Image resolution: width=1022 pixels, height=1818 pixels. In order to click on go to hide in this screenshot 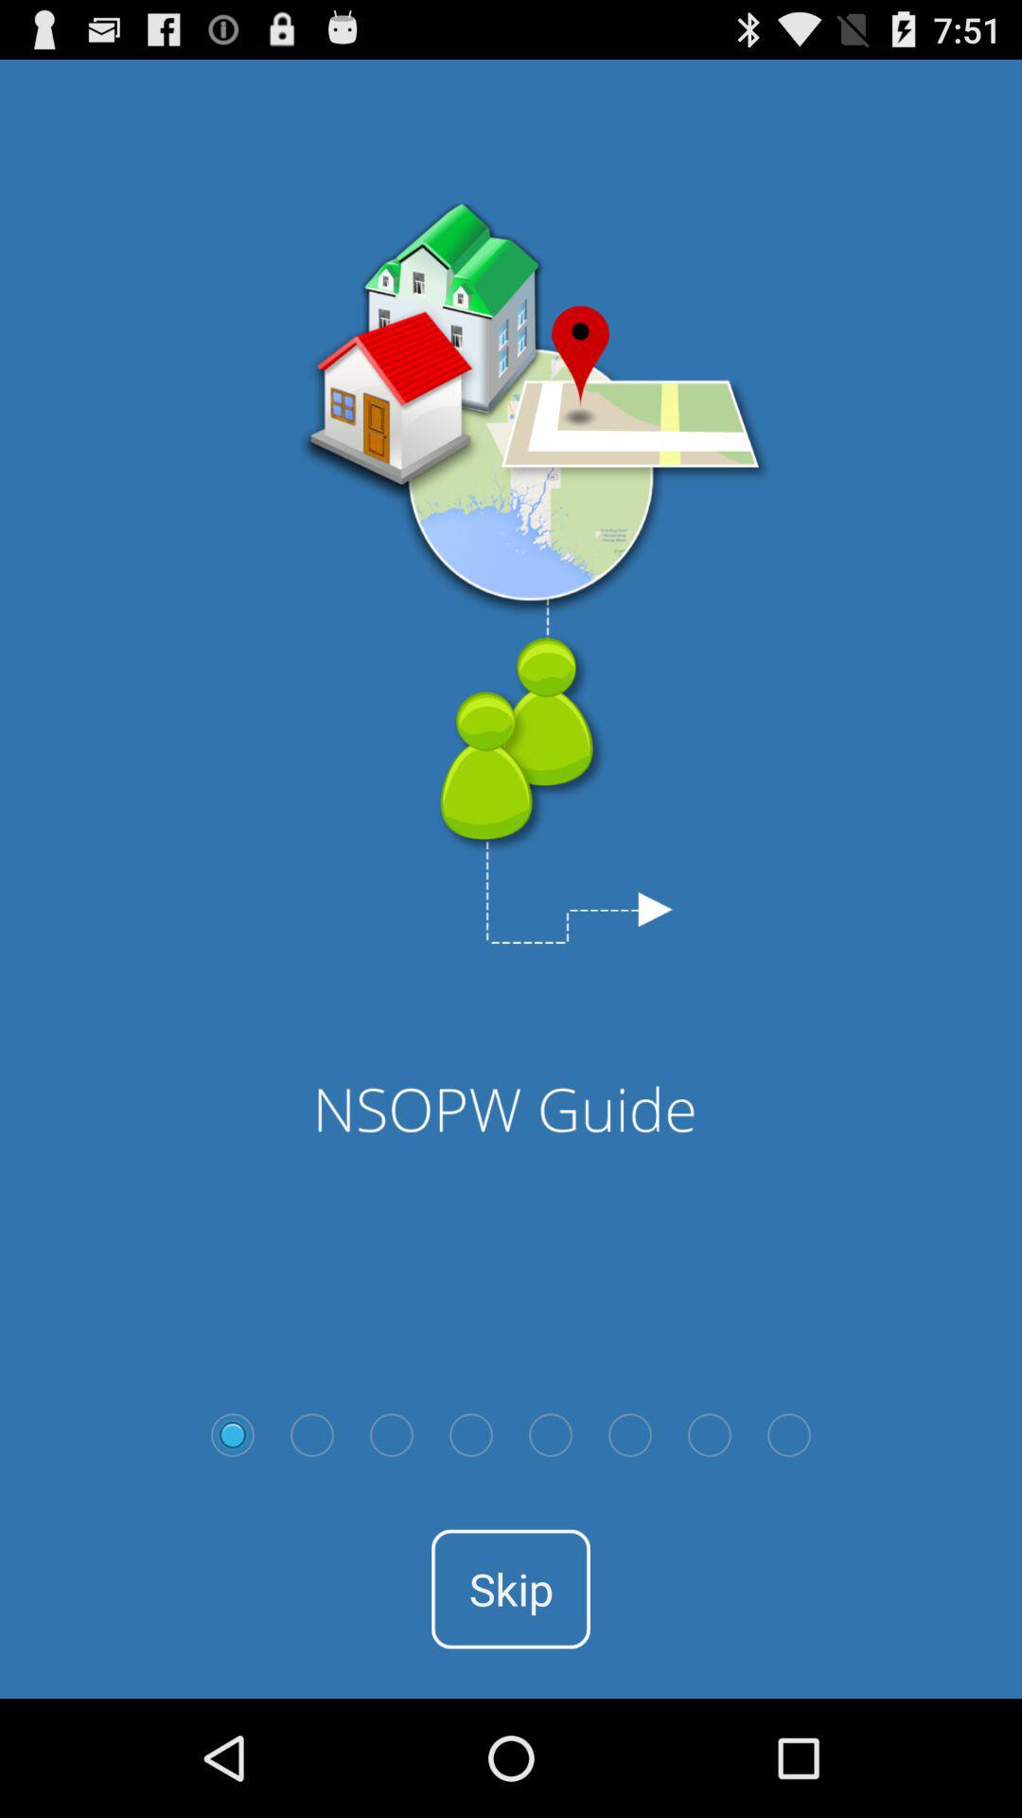, I will do `click(471, 1435)`.